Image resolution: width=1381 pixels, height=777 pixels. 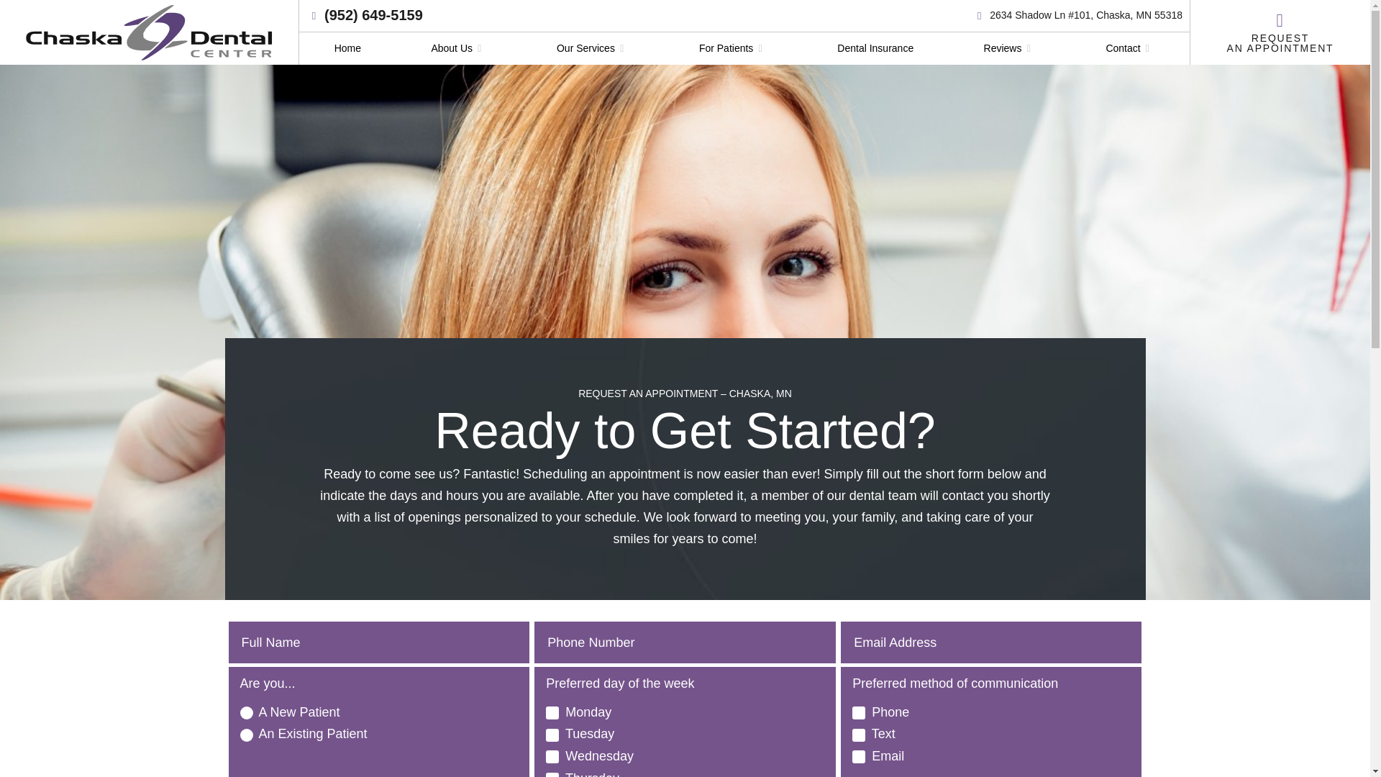 What do you see at coordinates (552, 774) in the screenshot?
I see `Thursday` at bounding box center [552, 774].